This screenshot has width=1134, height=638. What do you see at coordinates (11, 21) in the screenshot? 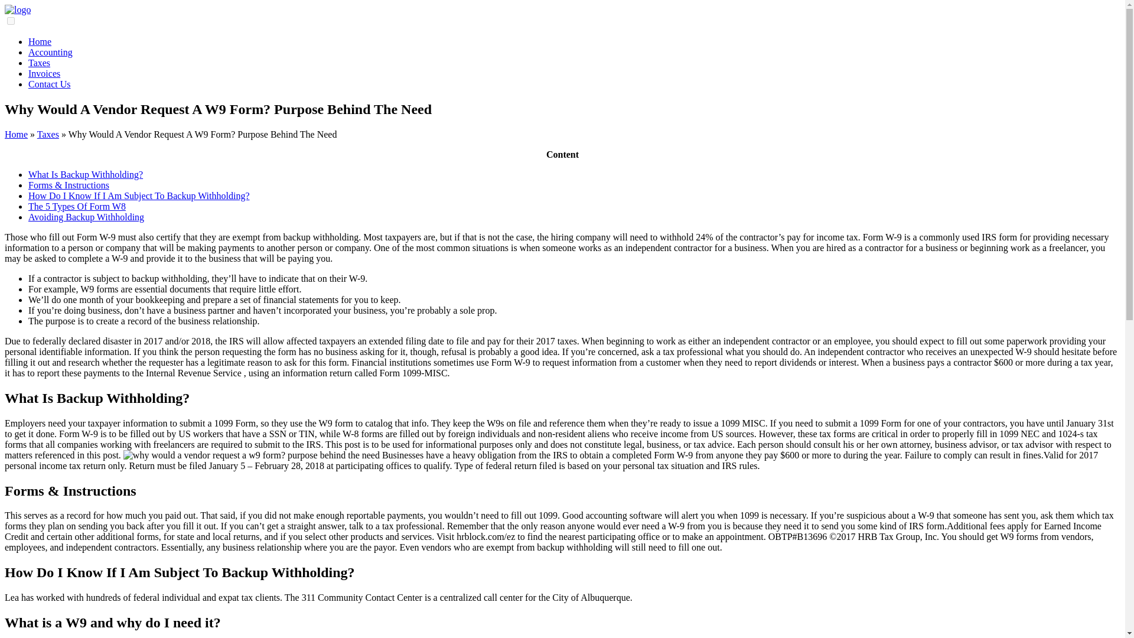
I see `on` at bounding box center [11, 21].